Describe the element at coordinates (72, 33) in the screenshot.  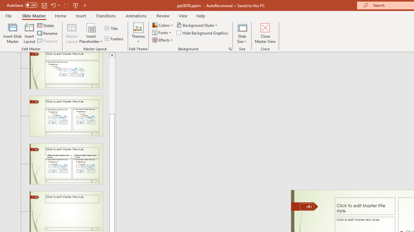
I see `Master Layout...` at that location.